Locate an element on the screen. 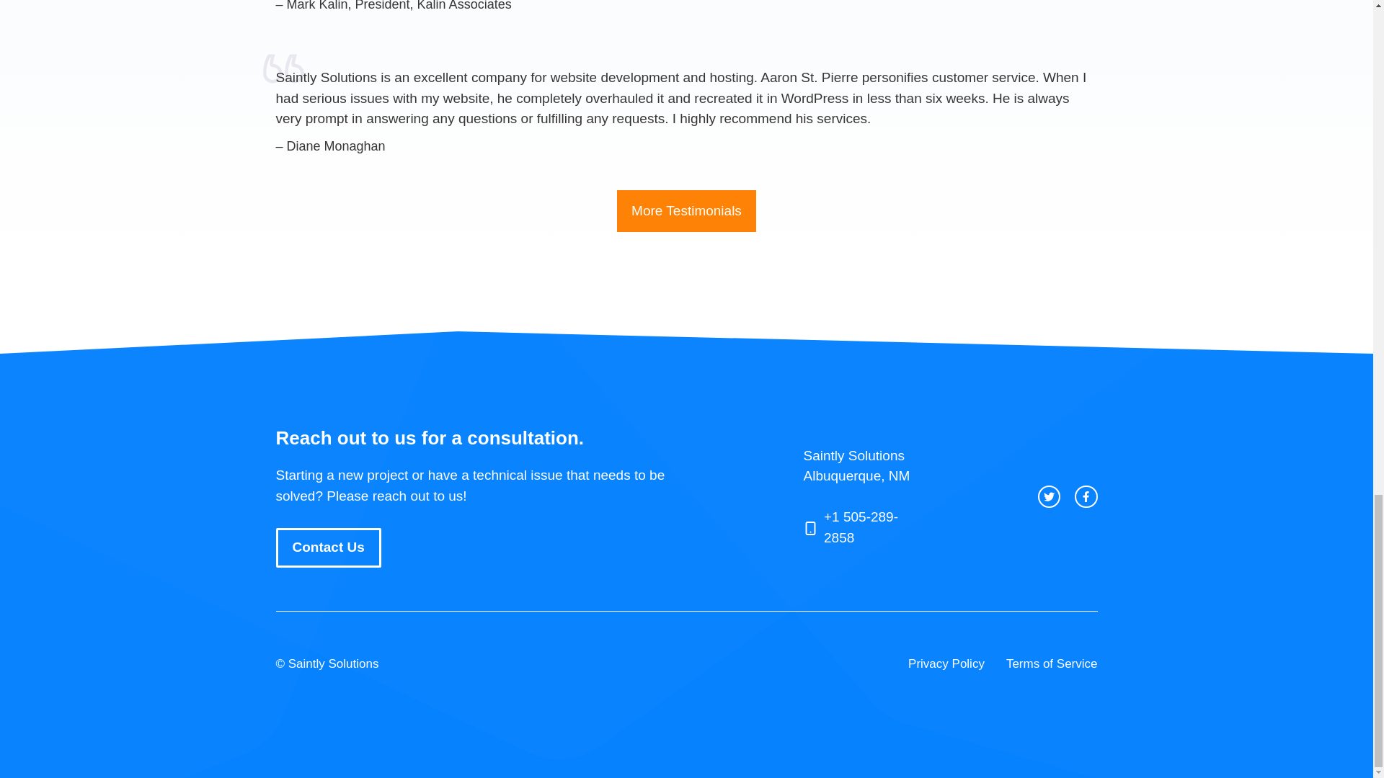 The image size is (1384, 778). Terms of Service is located at coordinates (1051, 663).